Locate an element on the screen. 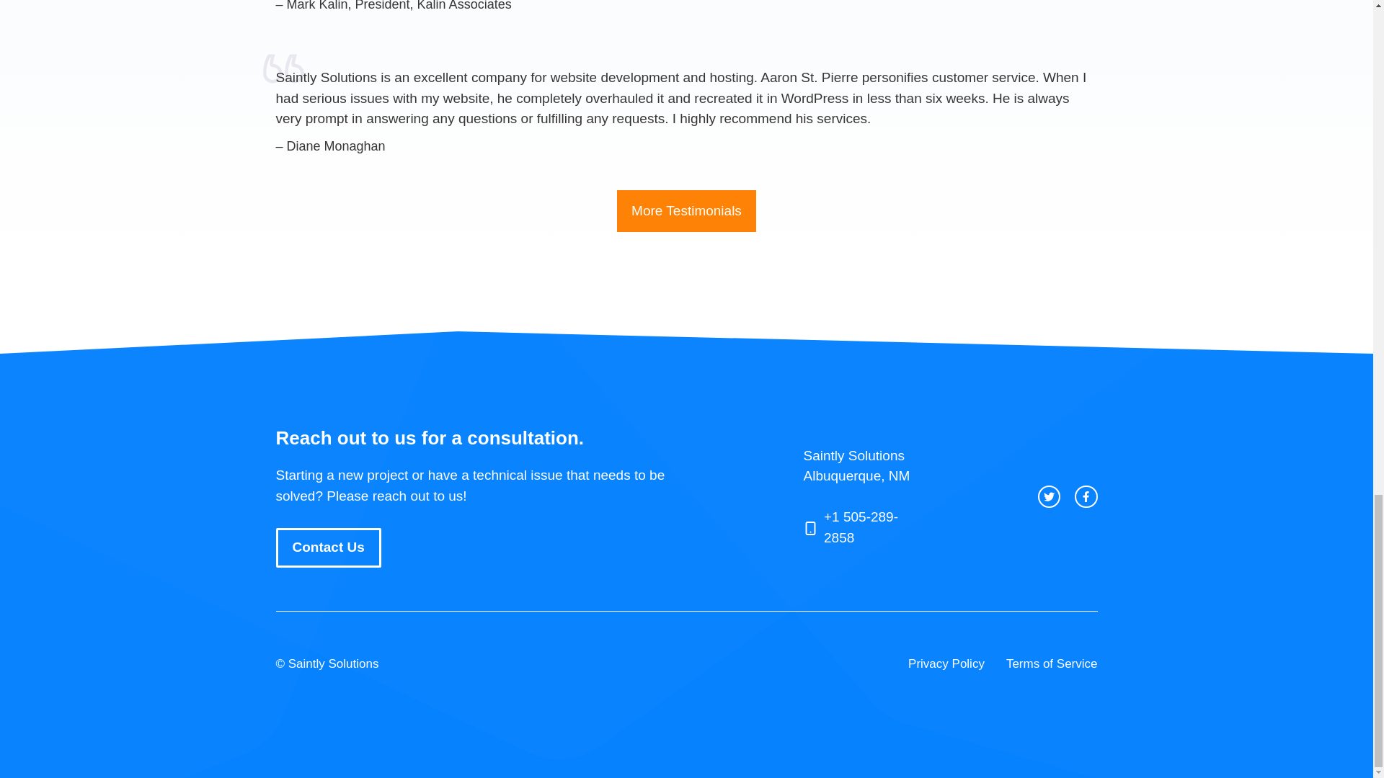 The image size is (1384, 778). Terms of Service is located at coordinates (1051, 663).